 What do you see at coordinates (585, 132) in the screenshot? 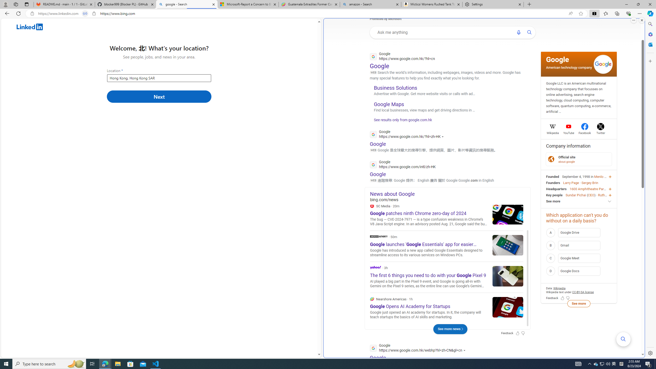
I see `Facebook` at bounding box center [585, 132].